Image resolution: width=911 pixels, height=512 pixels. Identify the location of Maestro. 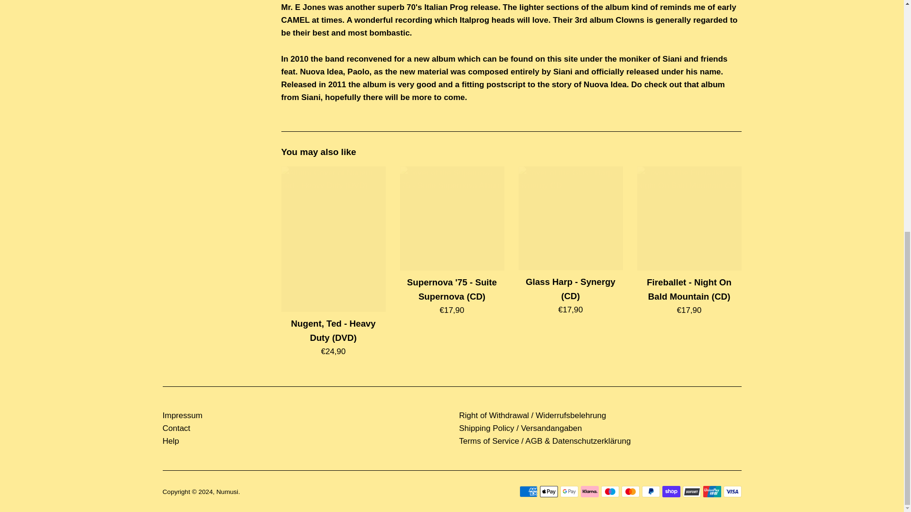
(609, 491).